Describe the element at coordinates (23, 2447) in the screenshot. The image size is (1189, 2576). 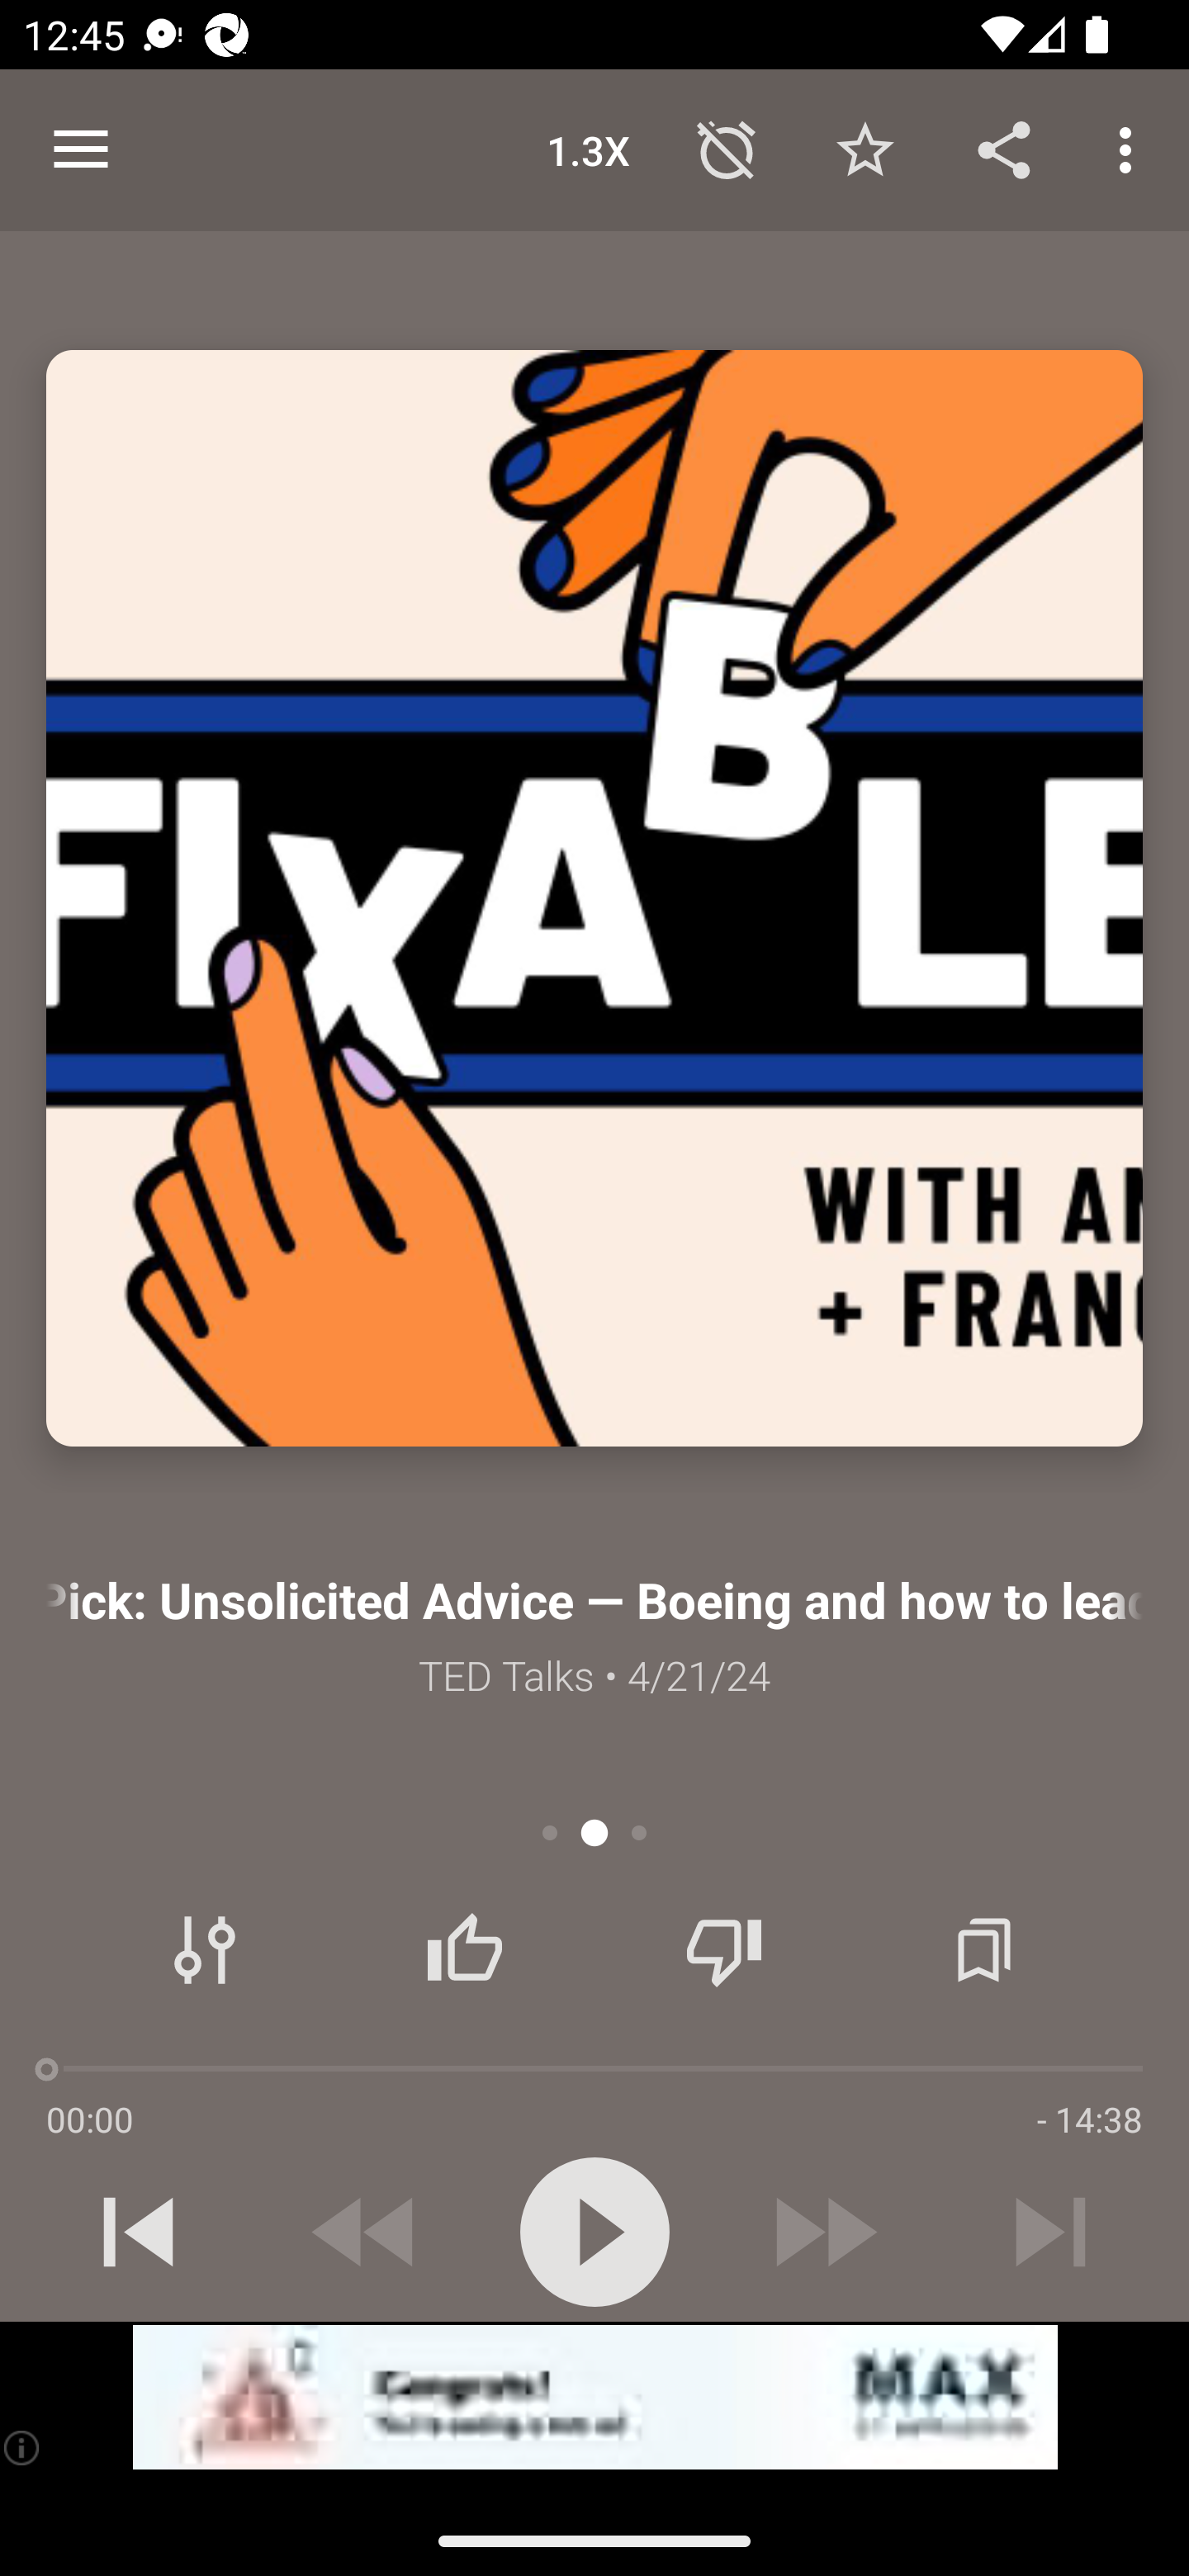
I see `(i)` at that location.